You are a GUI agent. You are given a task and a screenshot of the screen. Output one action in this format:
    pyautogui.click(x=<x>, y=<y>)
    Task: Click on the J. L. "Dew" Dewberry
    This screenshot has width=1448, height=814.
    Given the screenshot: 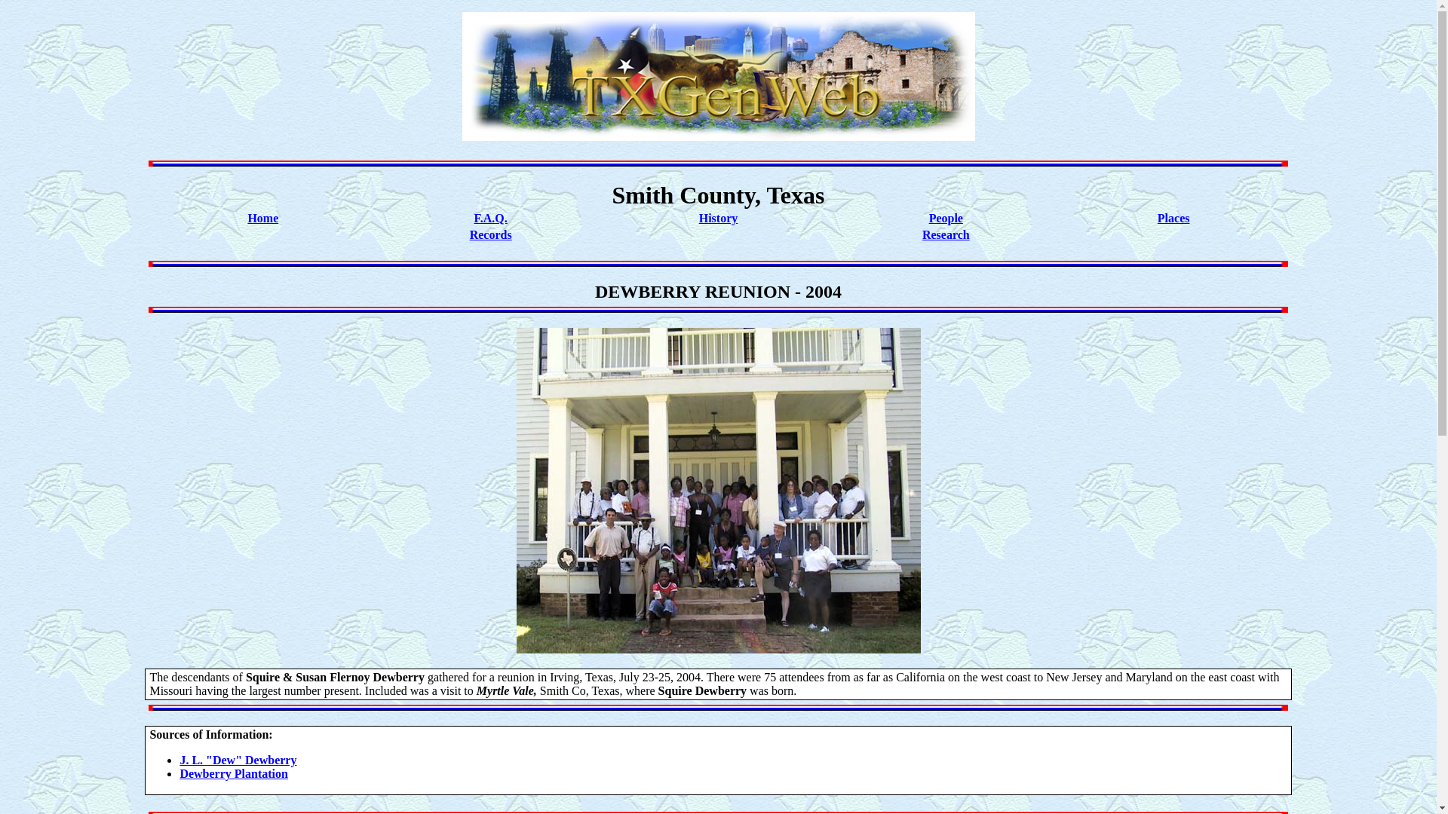 What is the action you would take?
    pyautogui.click(x=238, y=760)
    